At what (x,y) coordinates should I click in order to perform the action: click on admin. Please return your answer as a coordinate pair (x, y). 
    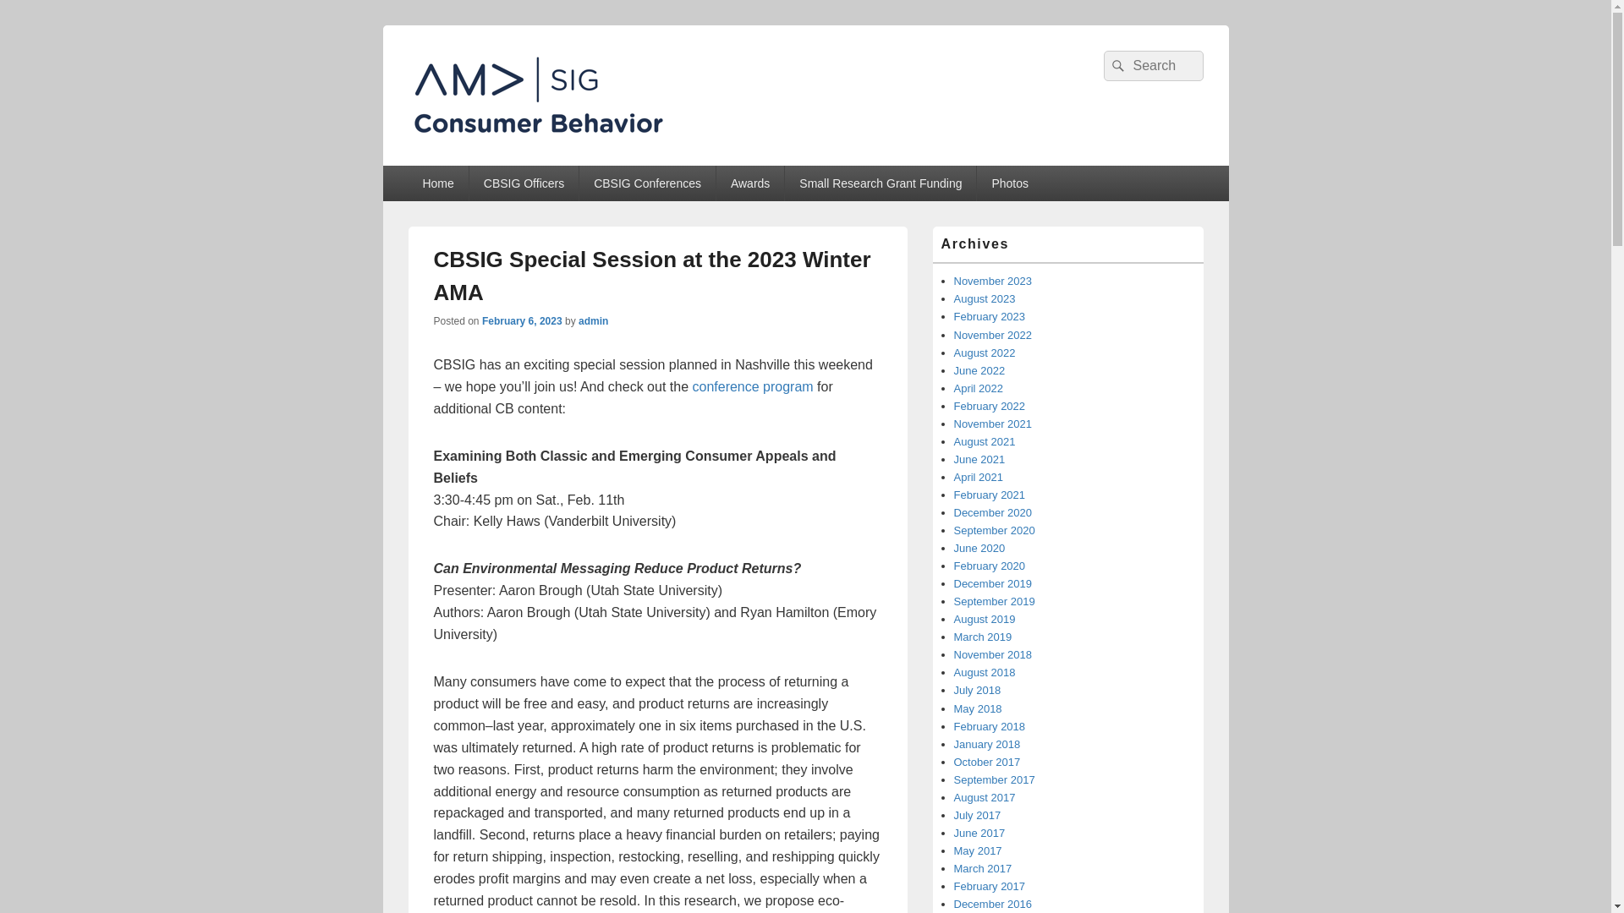
    Looking at the image, I should click on (592, 320).